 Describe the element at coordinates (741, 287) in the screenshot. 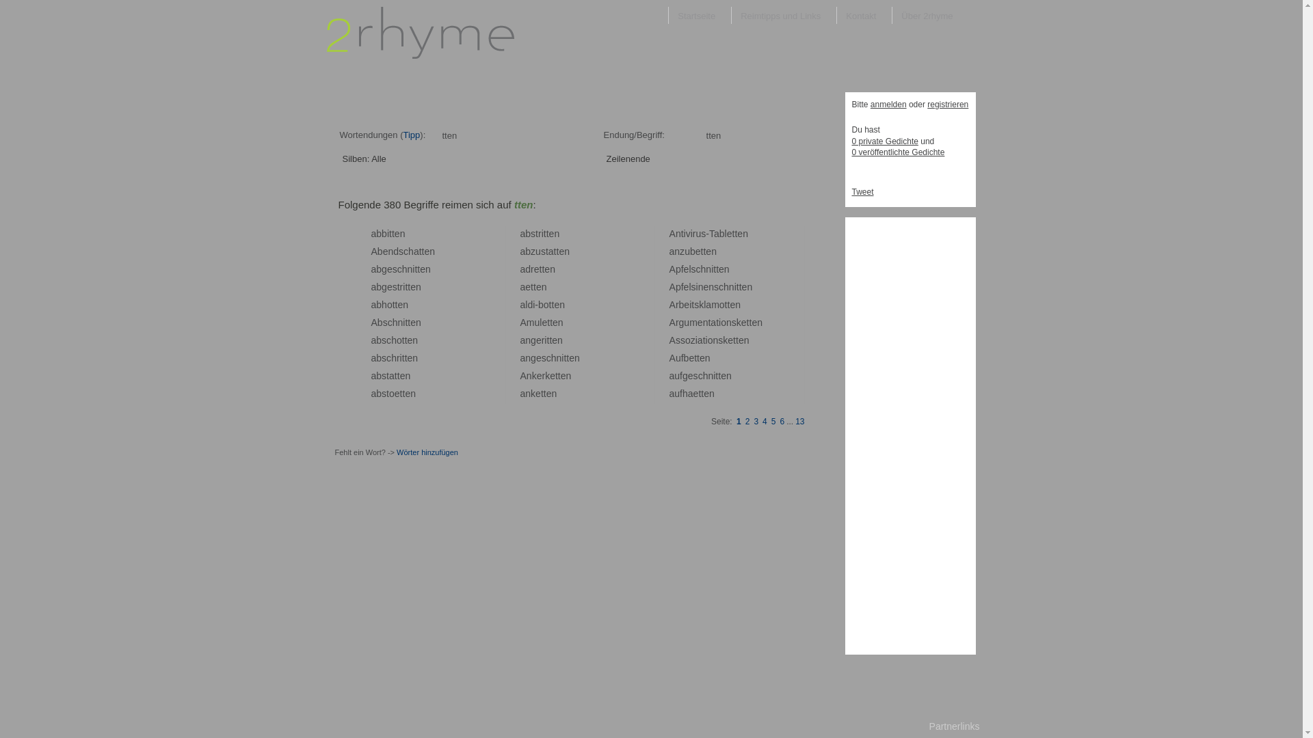

I see `t` at that location.